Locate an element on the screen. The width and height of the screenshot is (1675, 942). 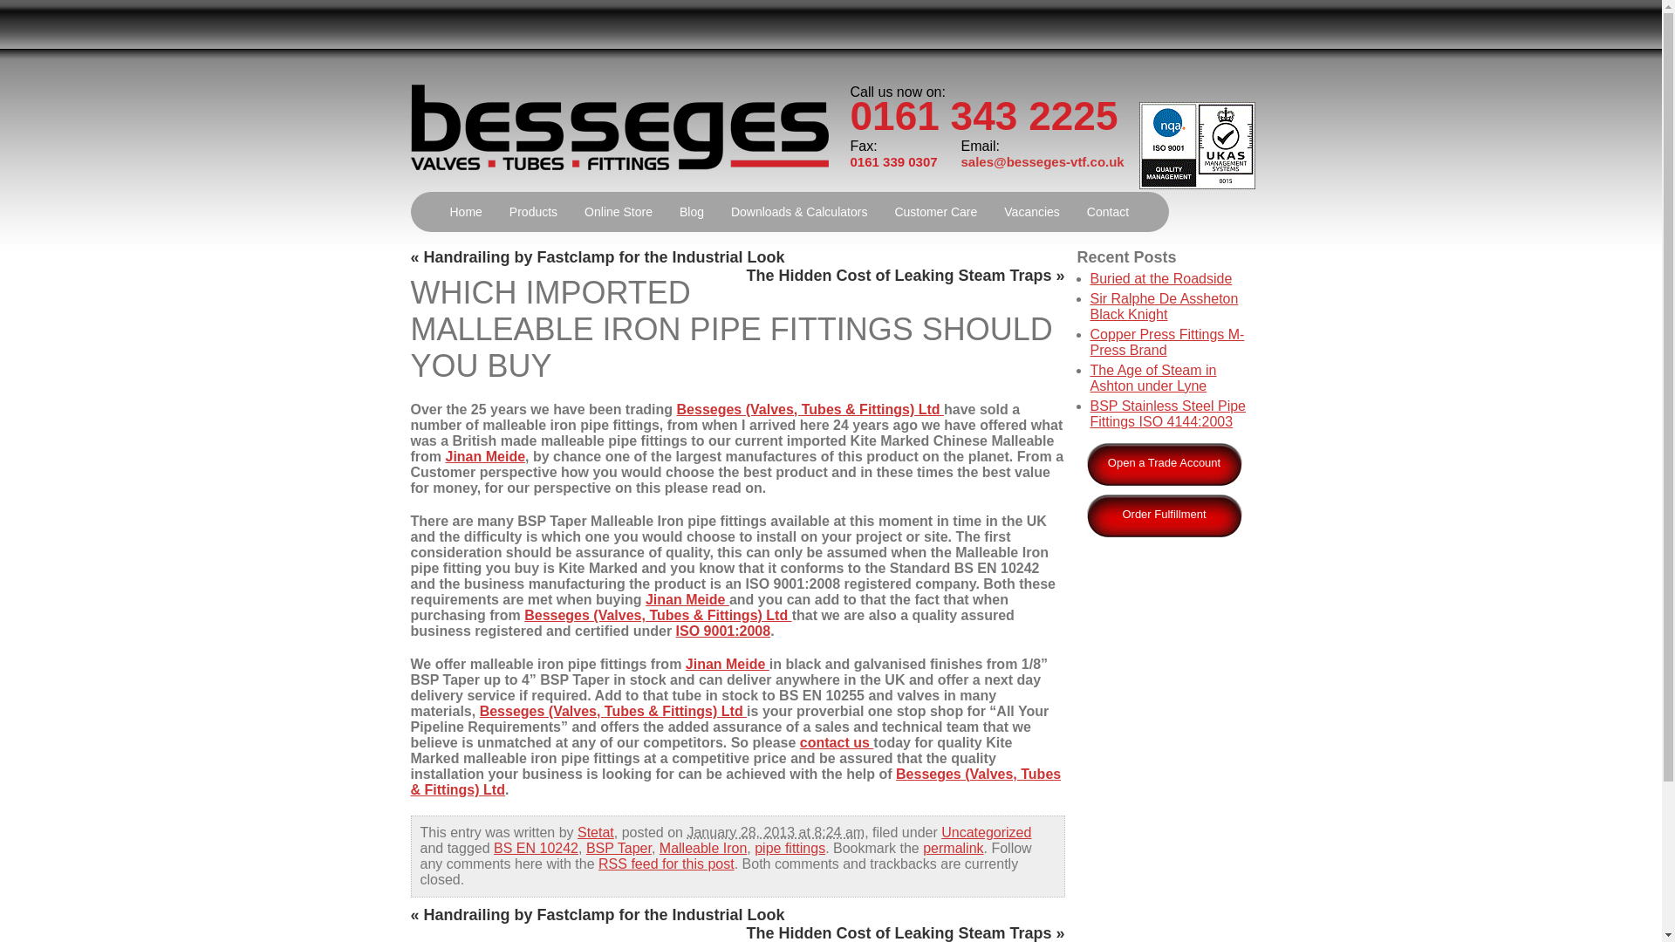
RSS feed for this post is located at coordinates (667, 863).